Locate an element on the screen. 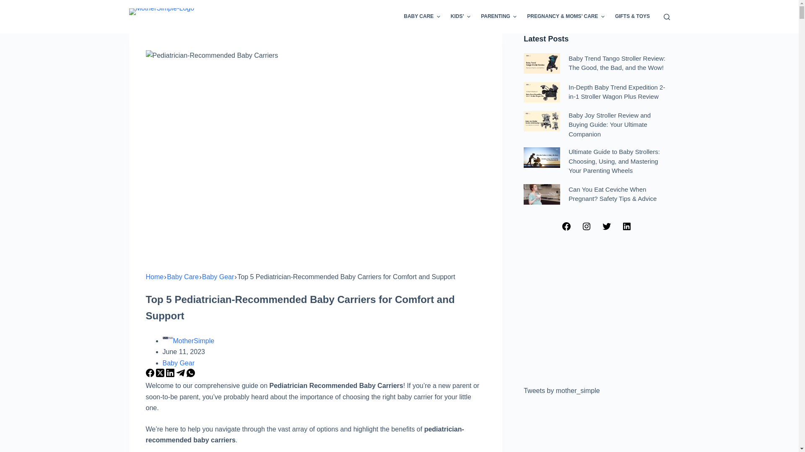  BABY CARE is located at coordinates (422, 17).